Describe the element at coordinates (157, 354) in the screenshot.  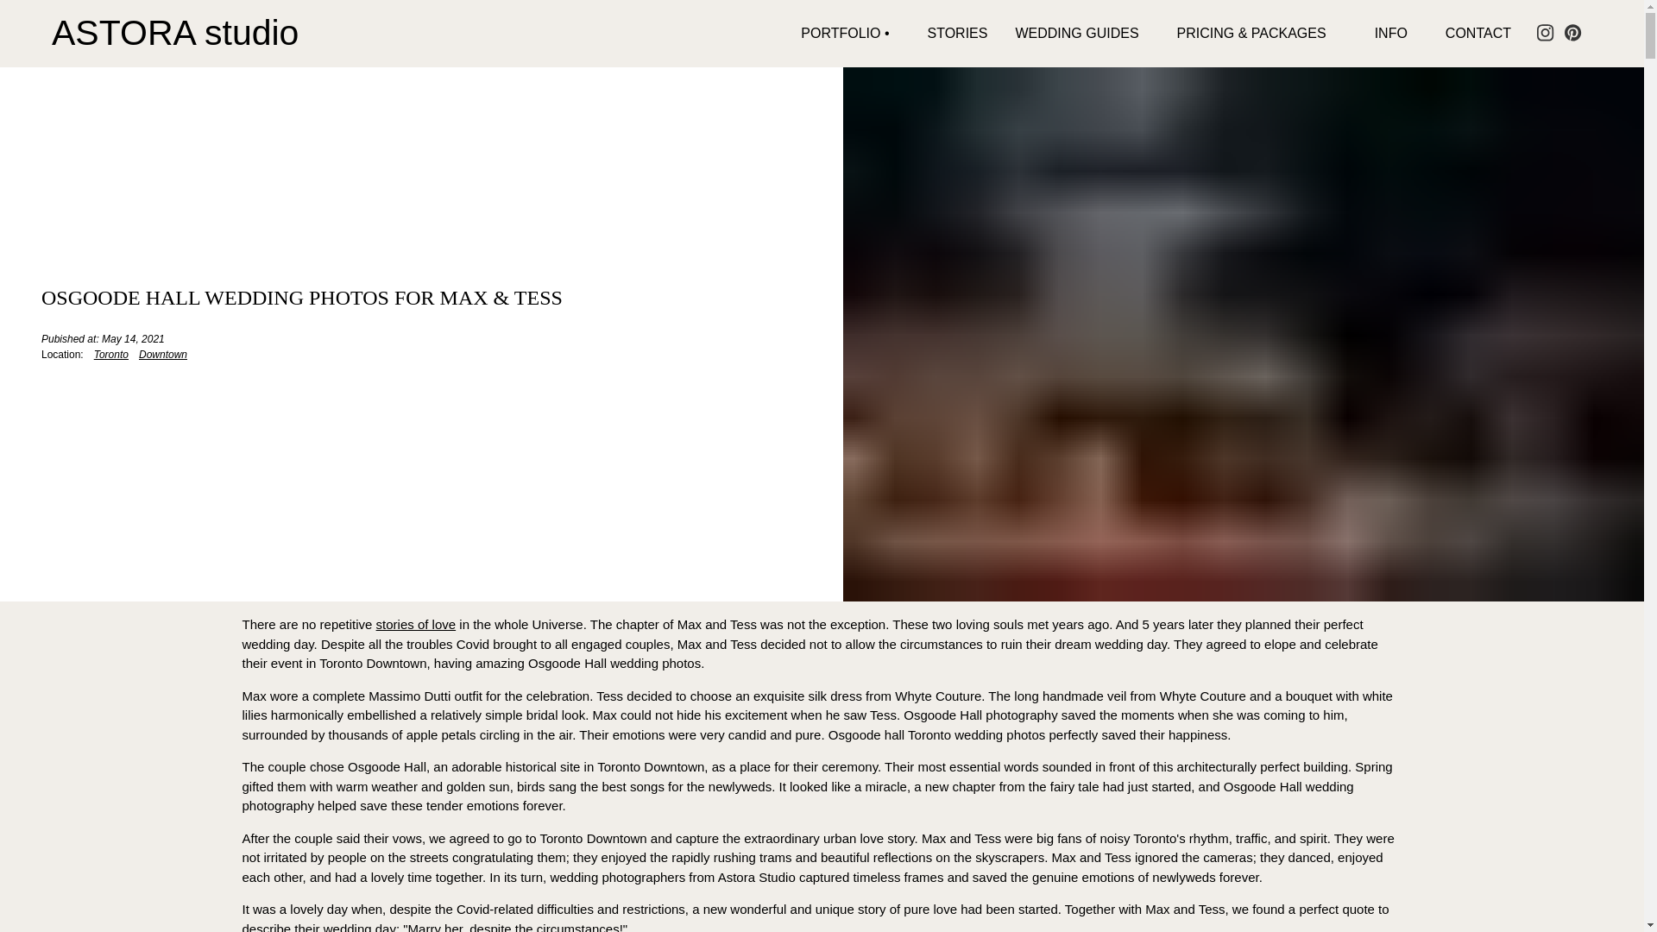
I see `Downtown` at that location.